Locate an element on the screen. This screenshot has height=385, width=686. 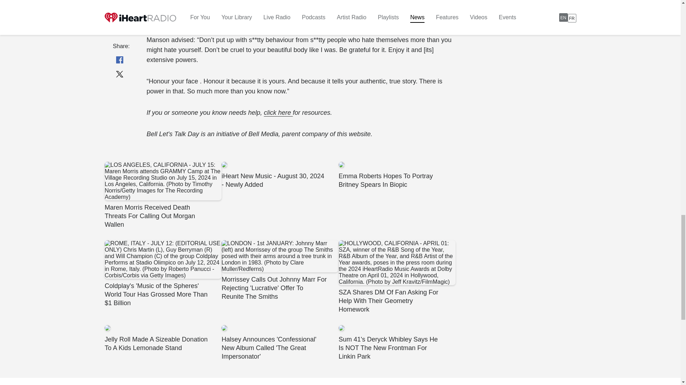
iHeart New Music - August 30, 2024 - Newly Added is located at coordinates (280, 175).